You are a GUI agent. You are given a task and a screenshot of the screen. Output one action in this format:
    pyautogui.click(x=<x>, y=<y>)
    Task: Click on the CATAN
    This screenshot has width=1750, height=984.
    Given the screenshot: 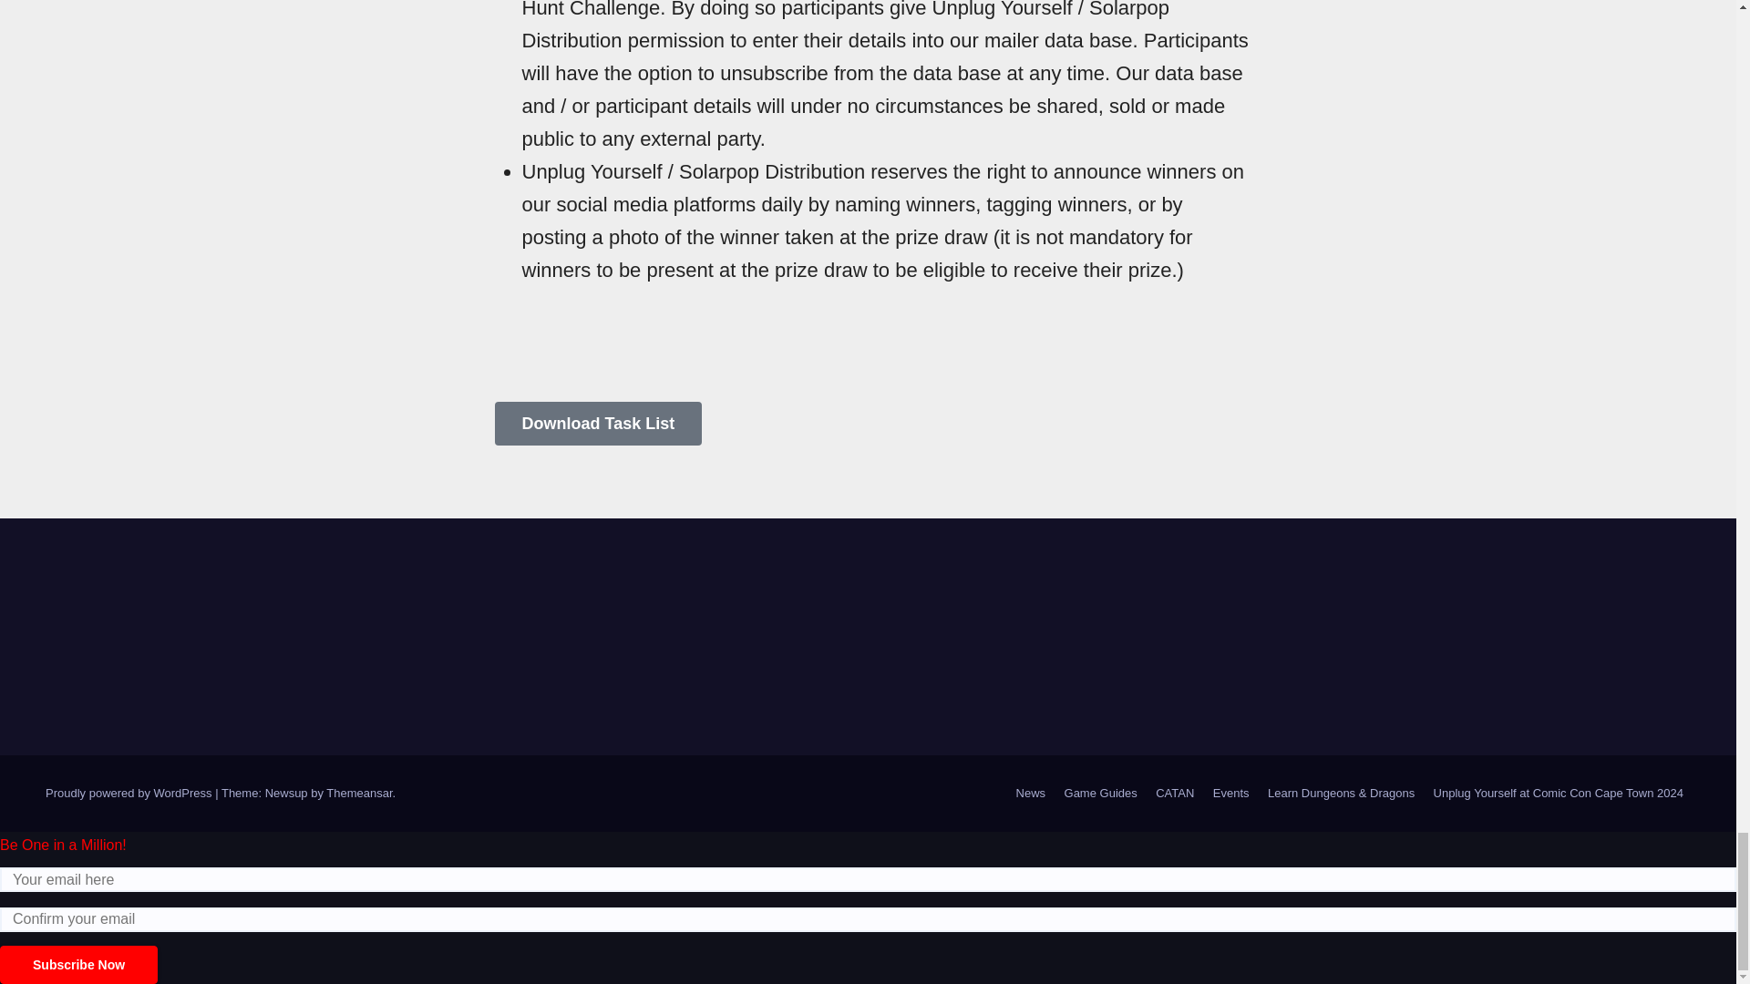 What is the action you would take?
    pyautogui.click(x=1174, y=793)
    